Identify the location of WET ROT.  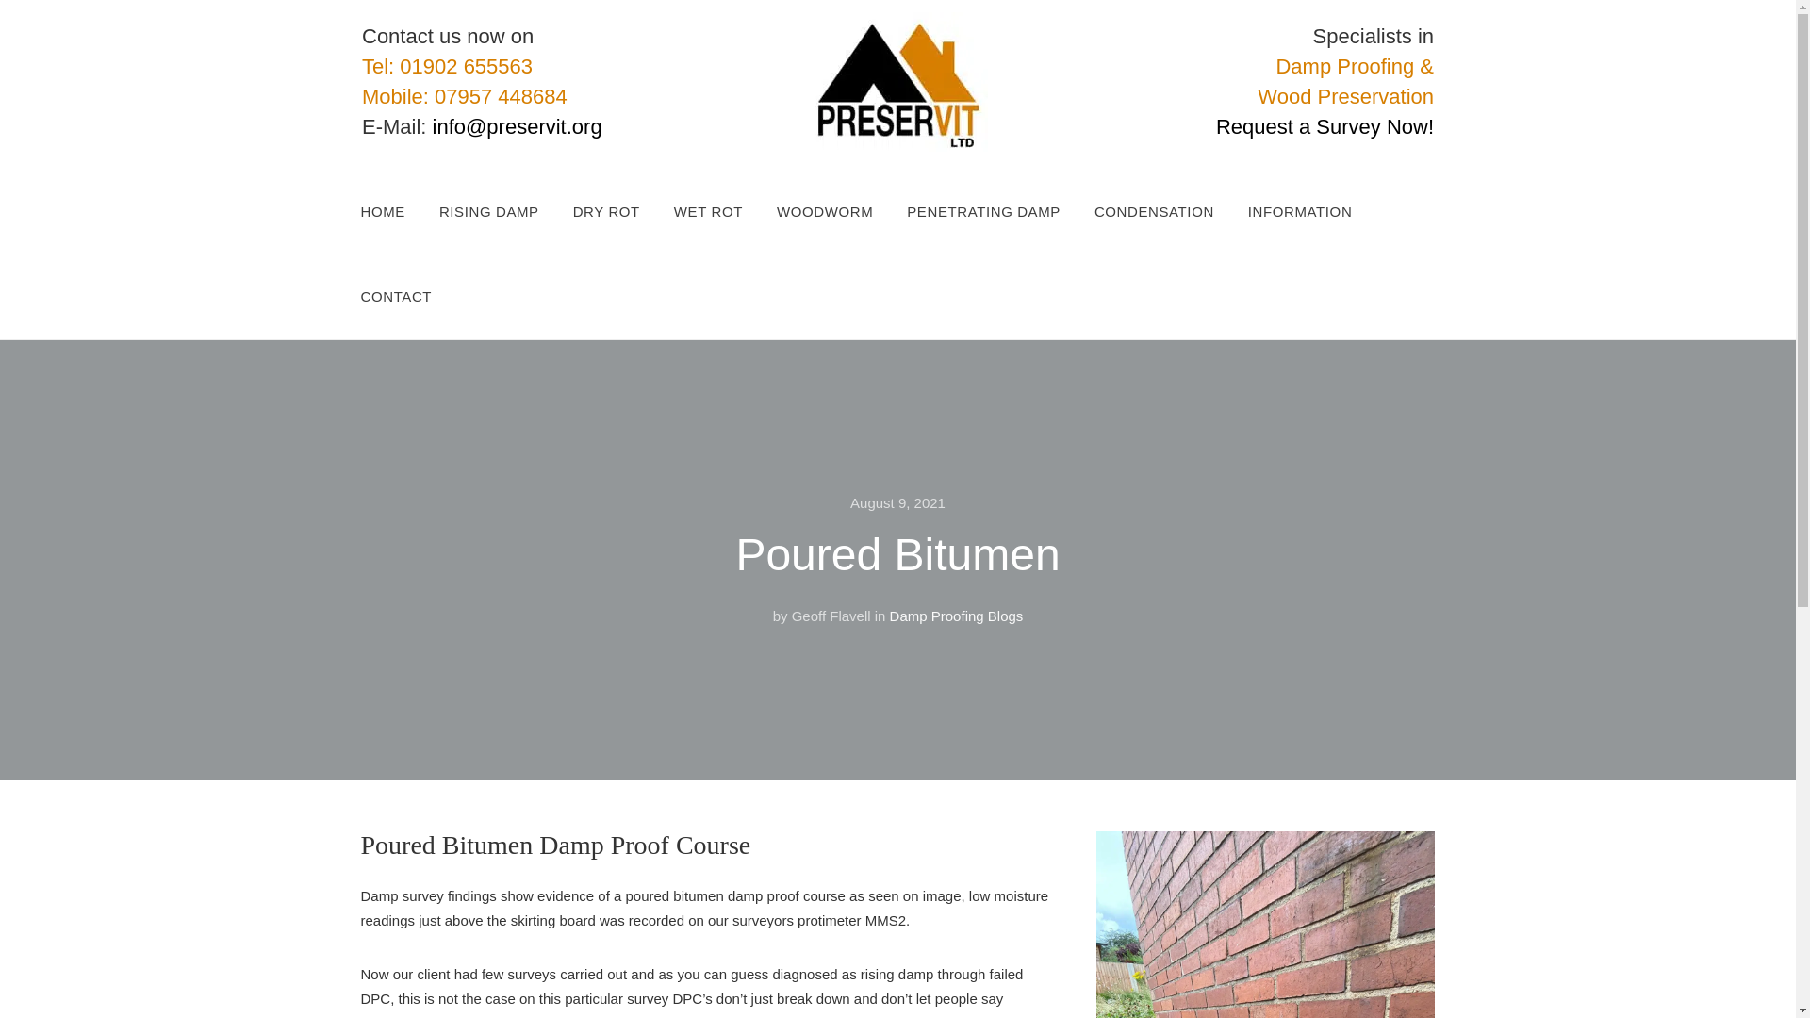
(724, 212).